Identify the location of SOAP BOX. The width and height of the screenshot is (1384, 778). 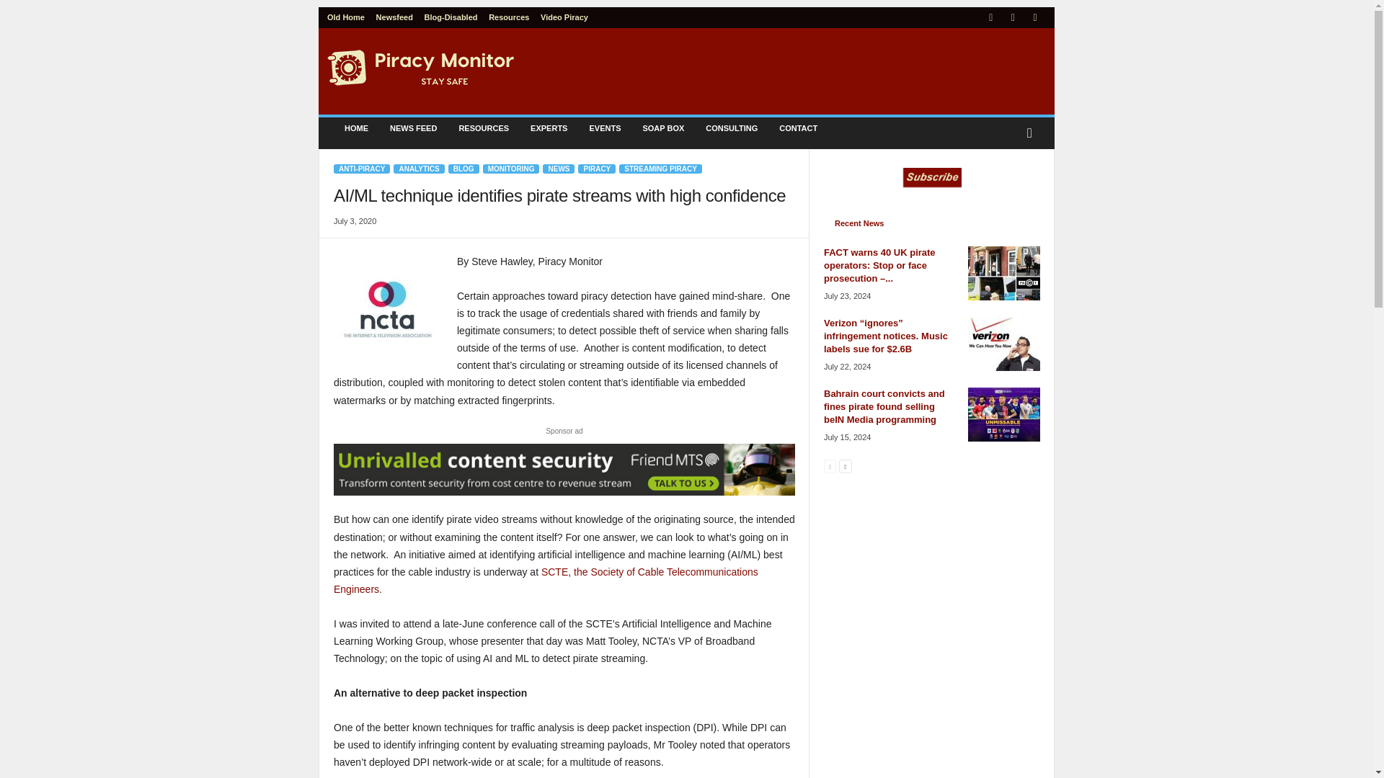
(662, 128).